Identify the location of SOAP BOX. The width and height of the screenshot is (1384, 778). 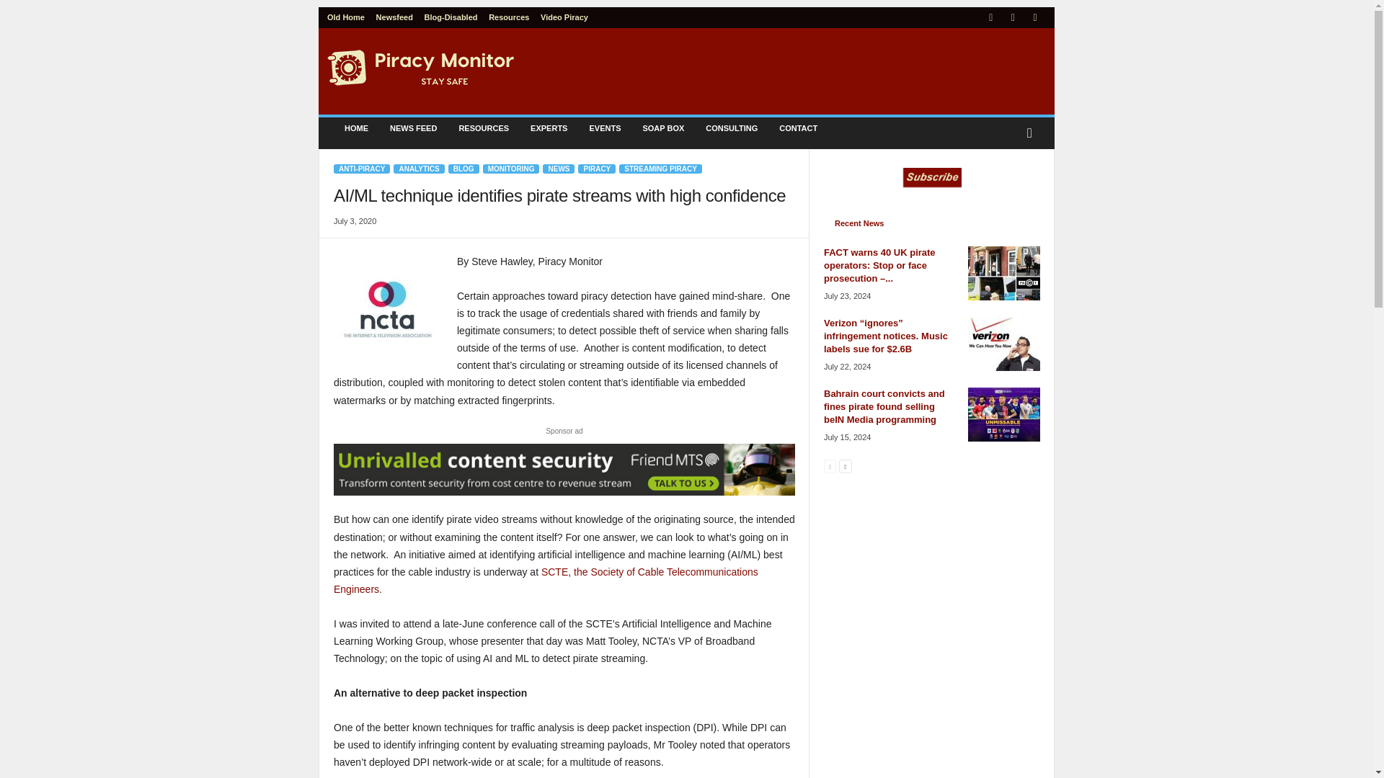
(662, 128).